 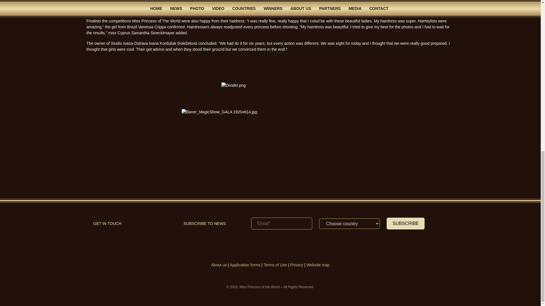 I want to click on Subscribe, so click(x=405, y=223).